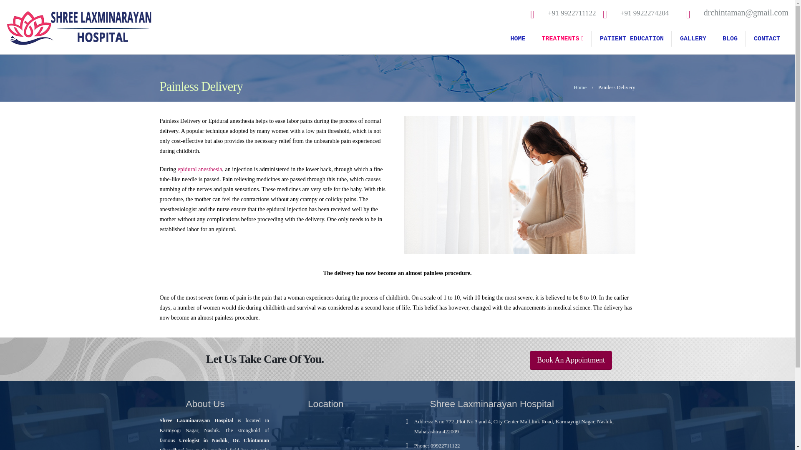  I want to click on CONTACT, so click(767, 39).